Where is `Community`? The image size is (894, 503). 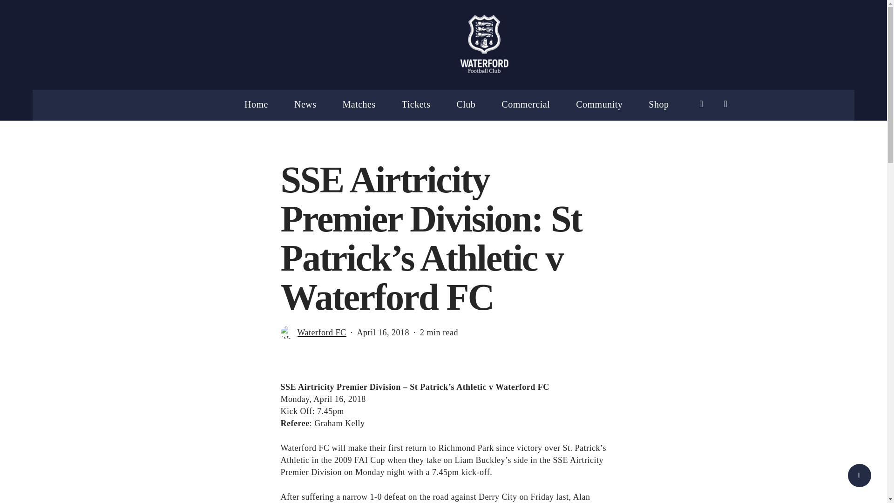 Community is located at coordinates (599, 104).